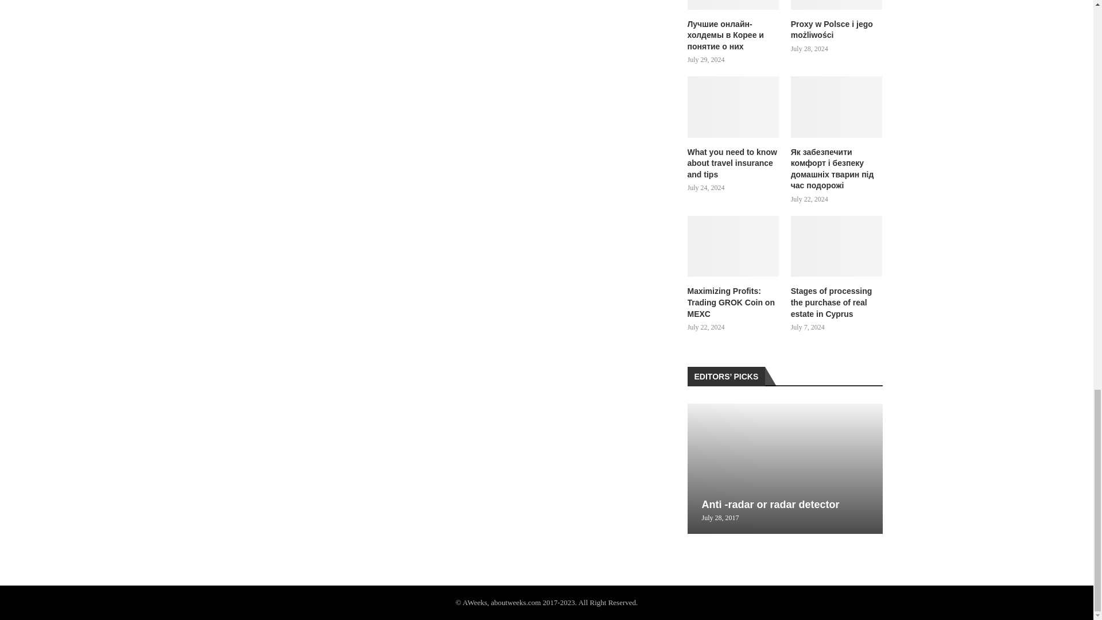 Image resolution: width=1102 pixels, height=620 pixels. I want to click on Anti -radar or radar detector, so click(770, 504).